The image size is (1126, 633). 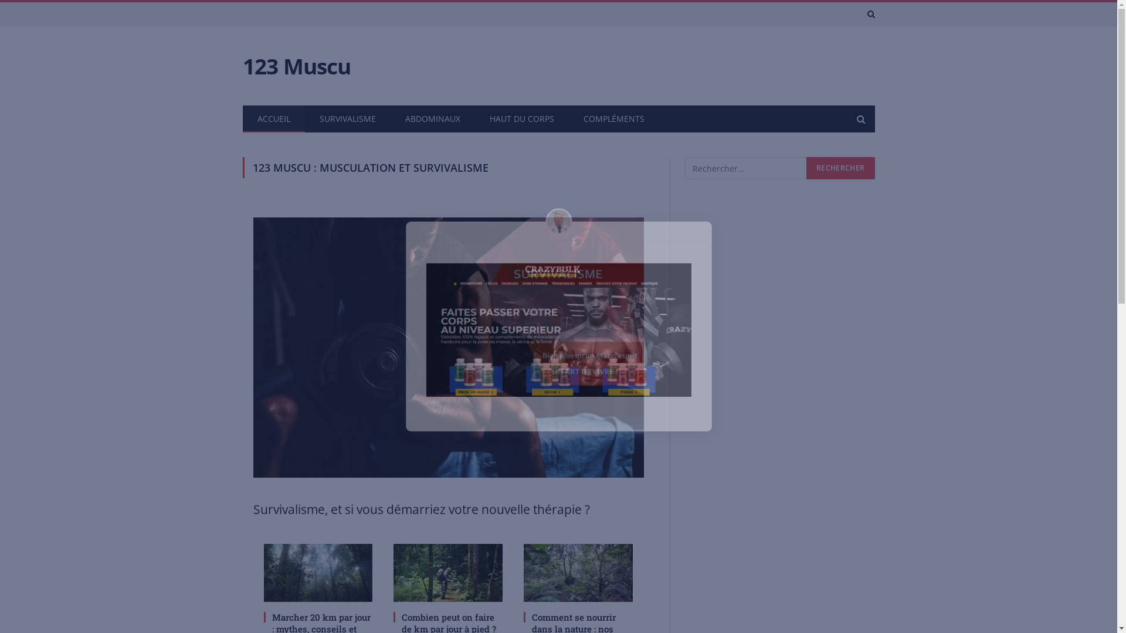 What do you see at coordinates (274, 119) in the screenshot?
I see `ACCUEIL` at bounding box center [274, 119].